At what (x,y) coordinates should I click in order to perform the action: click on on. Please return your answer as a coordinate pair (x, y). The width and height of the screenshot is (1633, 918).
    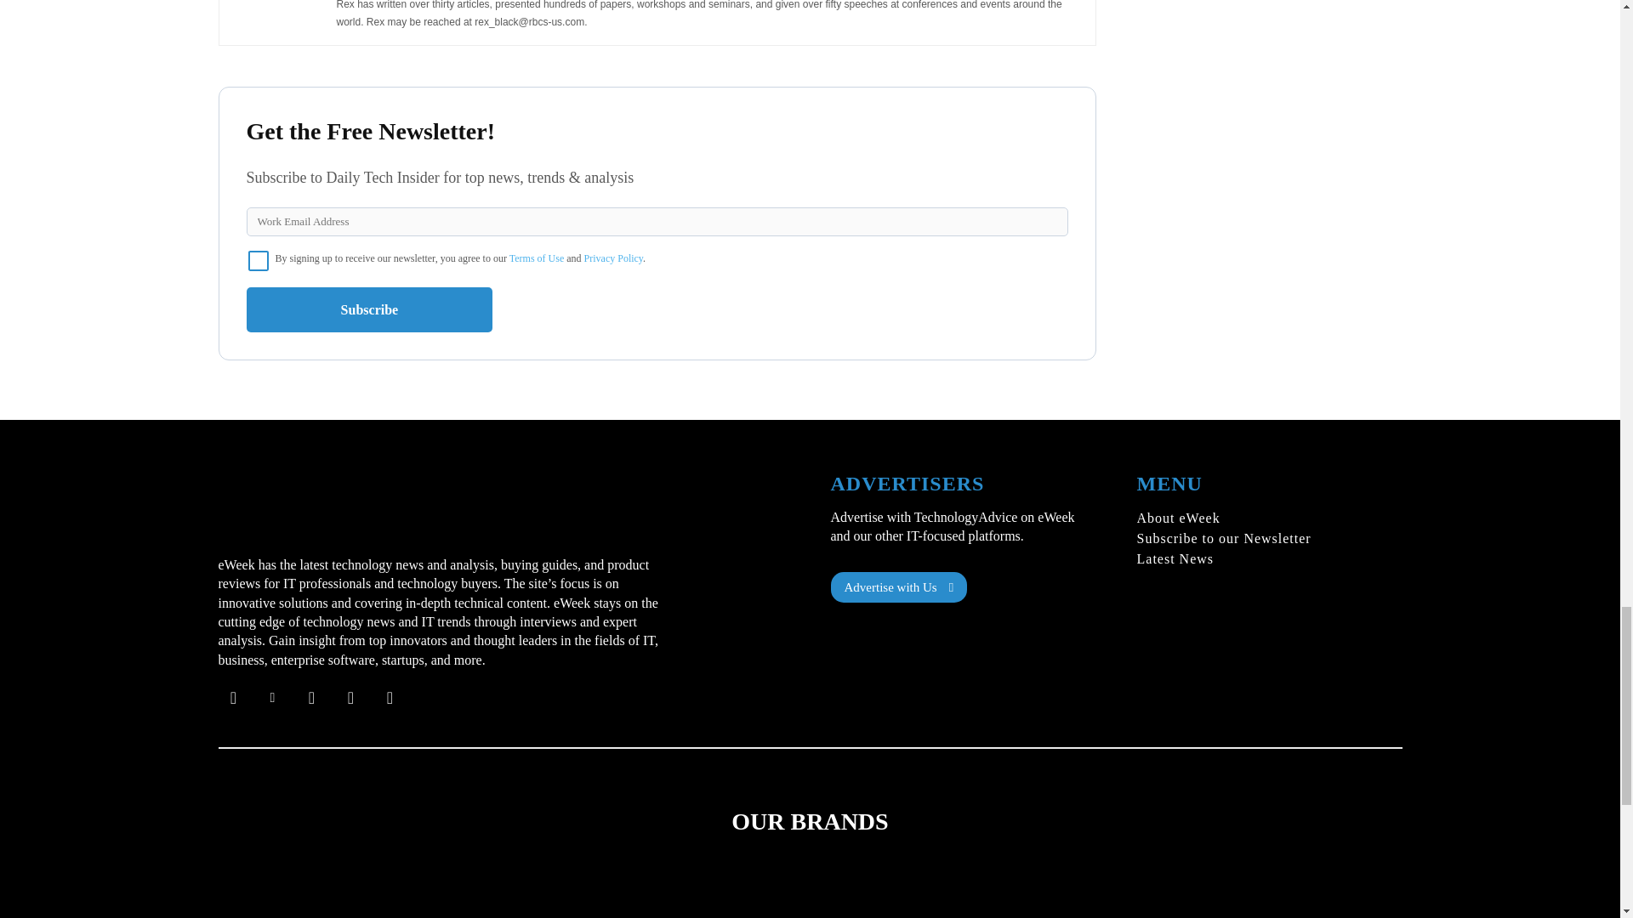
    Looking at the image, I should click on (259, 260).